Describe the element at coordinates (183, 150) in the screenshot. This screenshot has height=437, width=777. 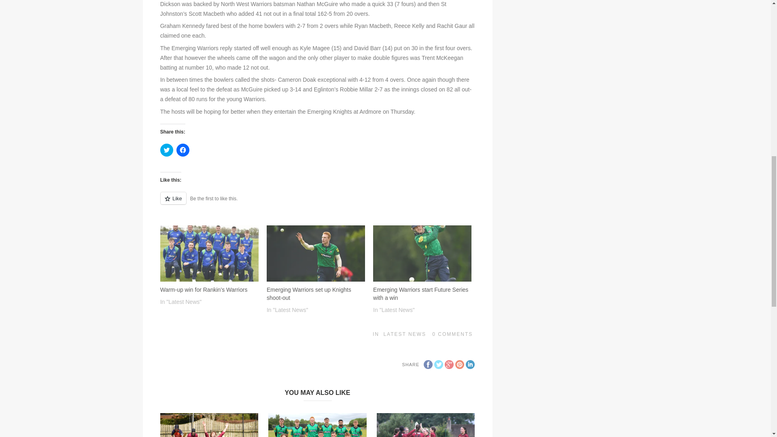
I see `Click to share on Facebook` at that location.